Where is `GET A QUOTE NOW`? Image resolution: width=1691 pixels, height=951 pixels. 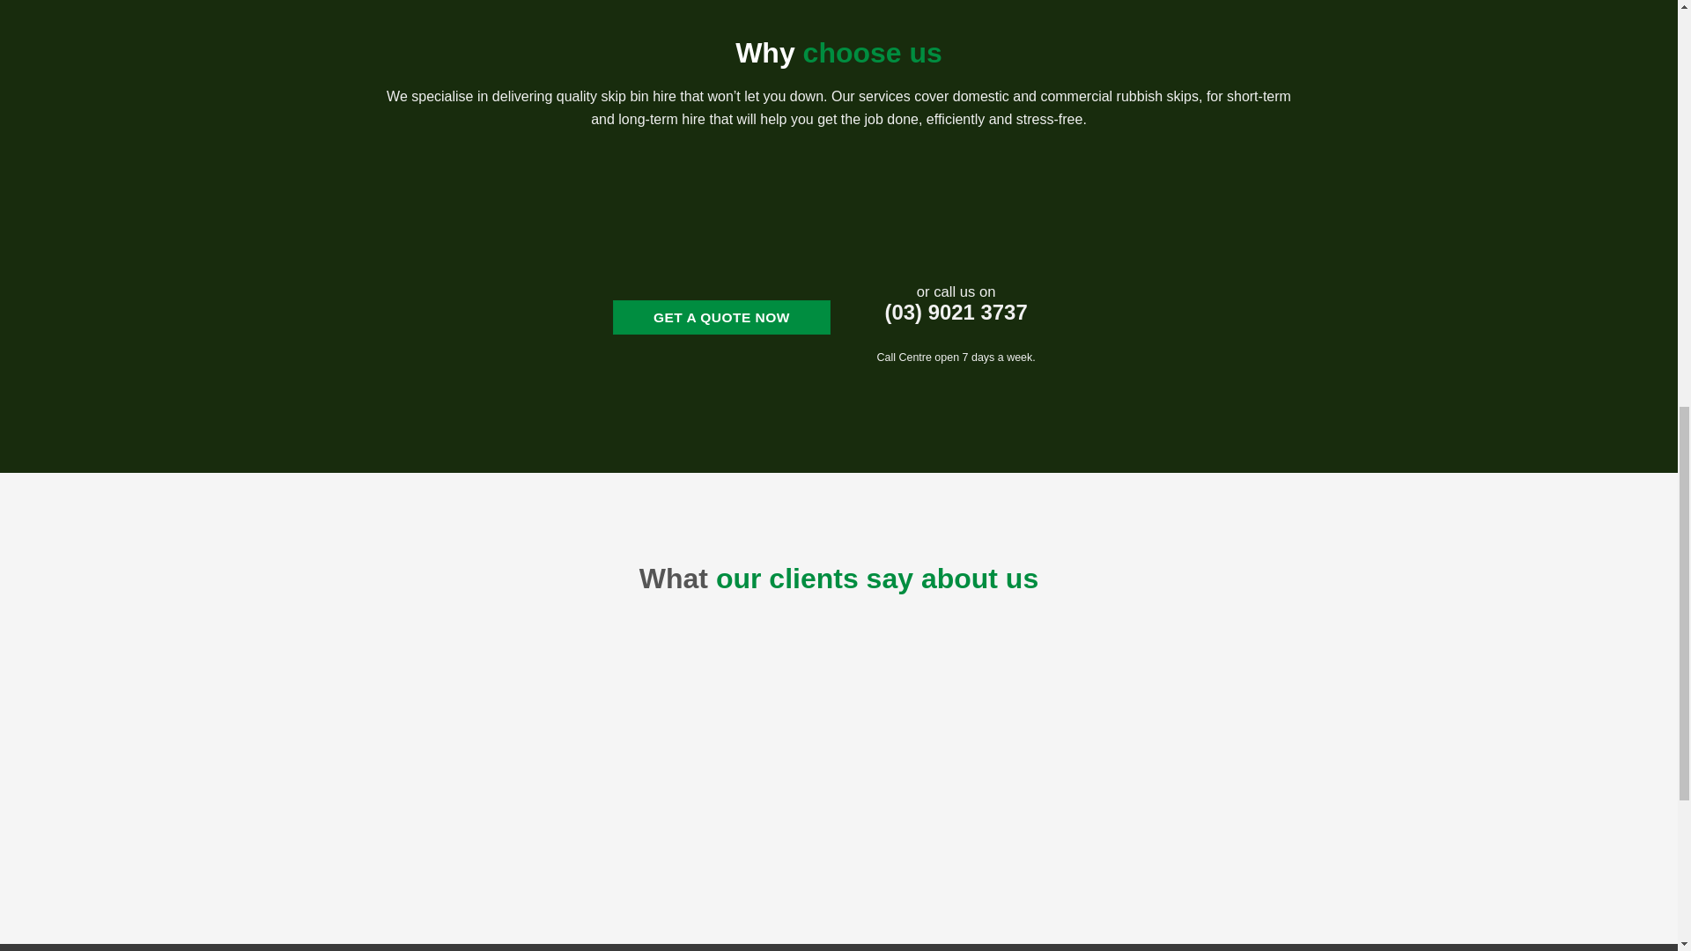
GET A QUOTE NOW is located at coordinates (720, 317).